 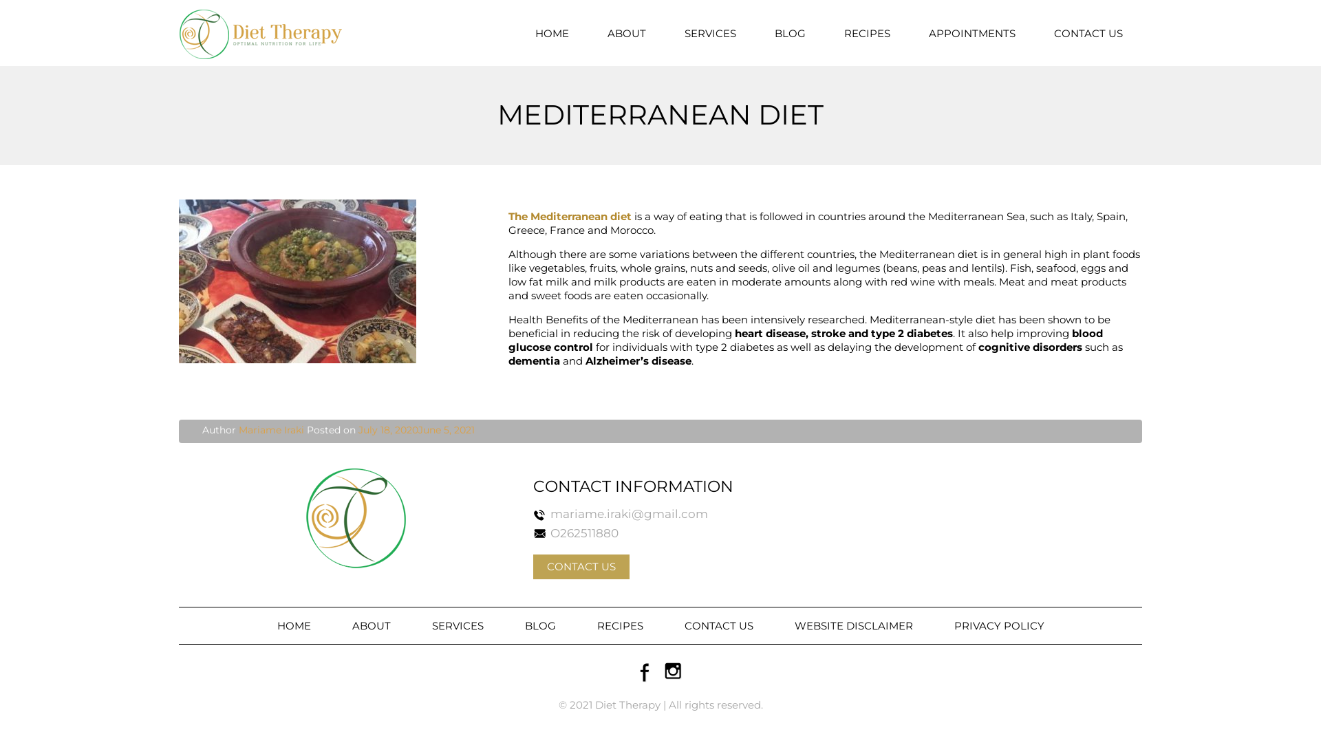 What do you see at coordinates (790, 33) in the screenshot?
I see `BLOG` at bounding box center [790, 33].